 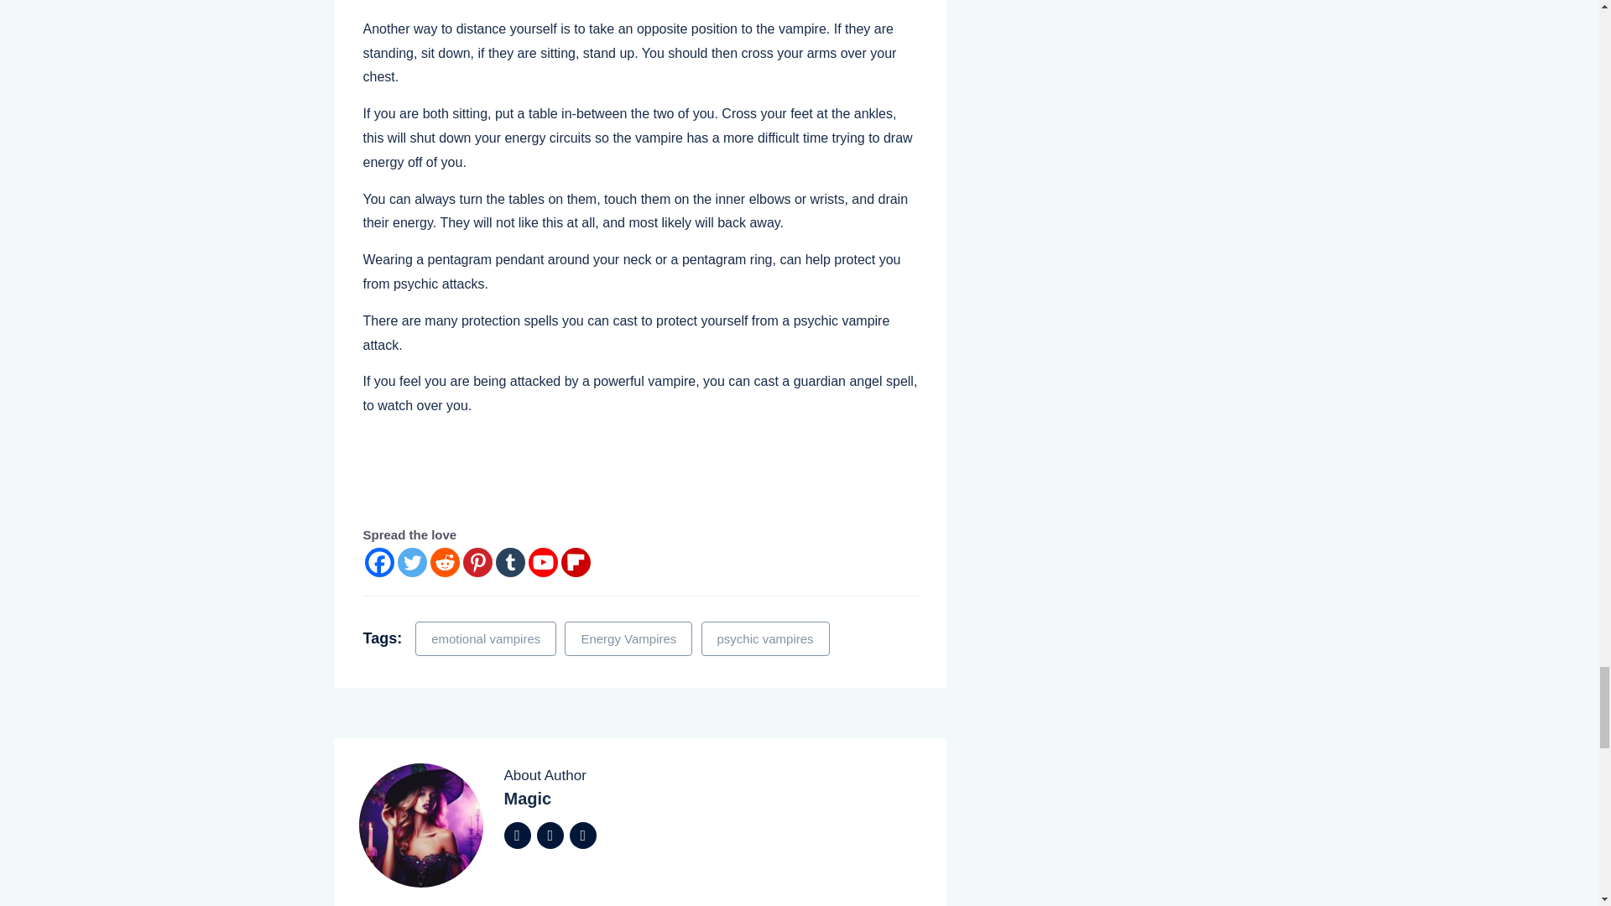 What do you see at coordinates (378, 562) in the screenshot?
I see `Facebook` at bounding box center [378, 562].